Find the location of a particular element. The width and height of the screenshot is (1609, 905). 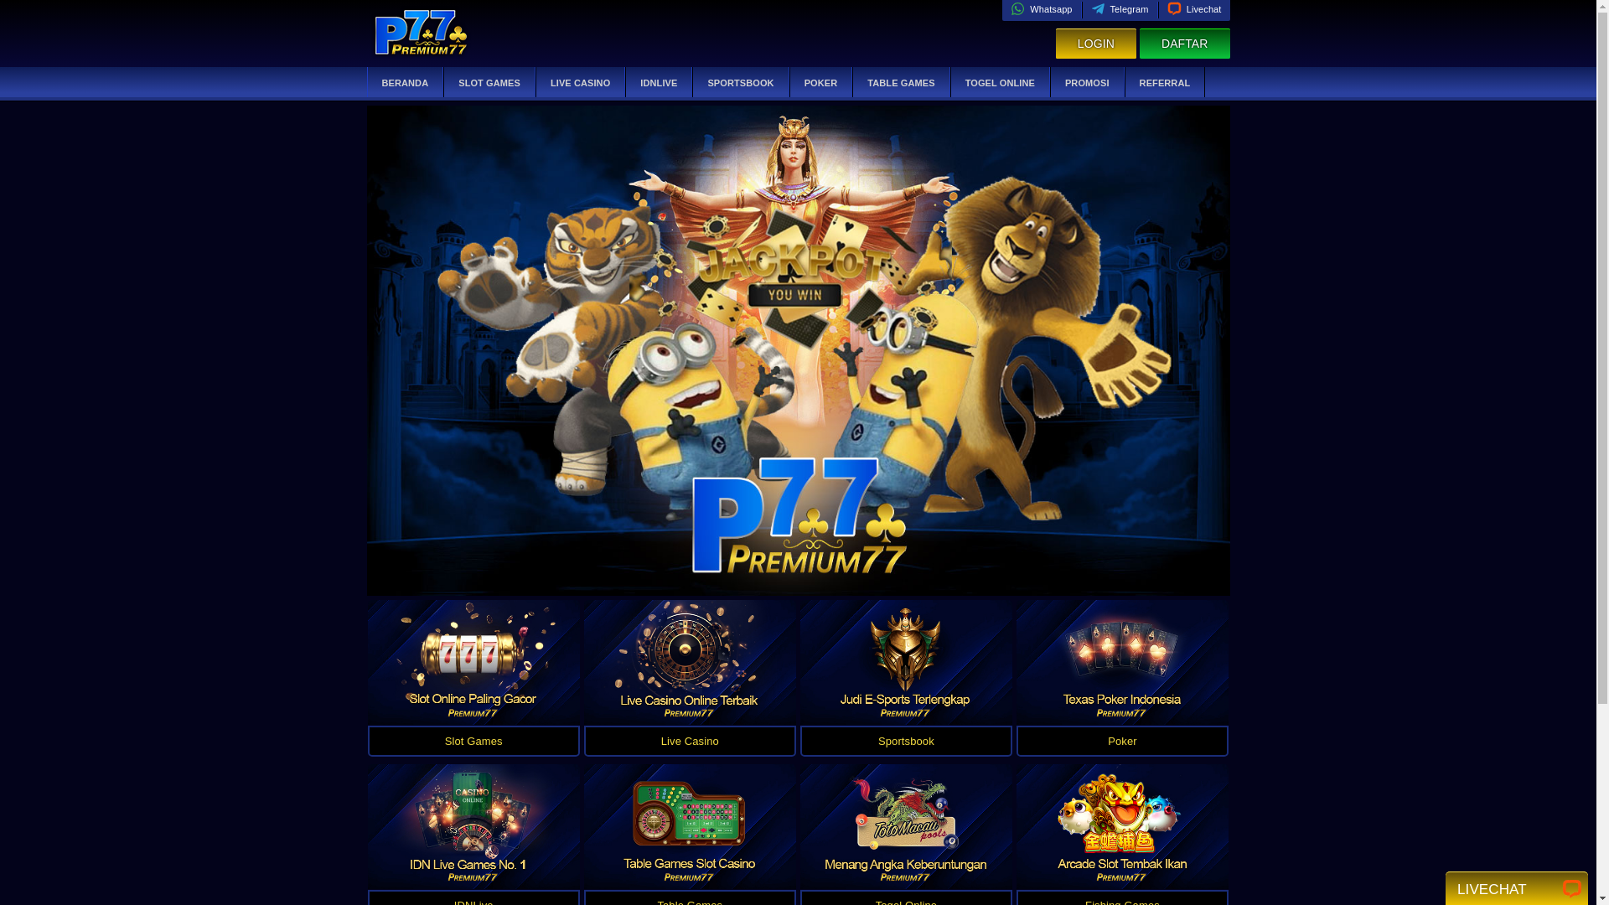

SLOT GAMES is located at coordinates (489, 83).